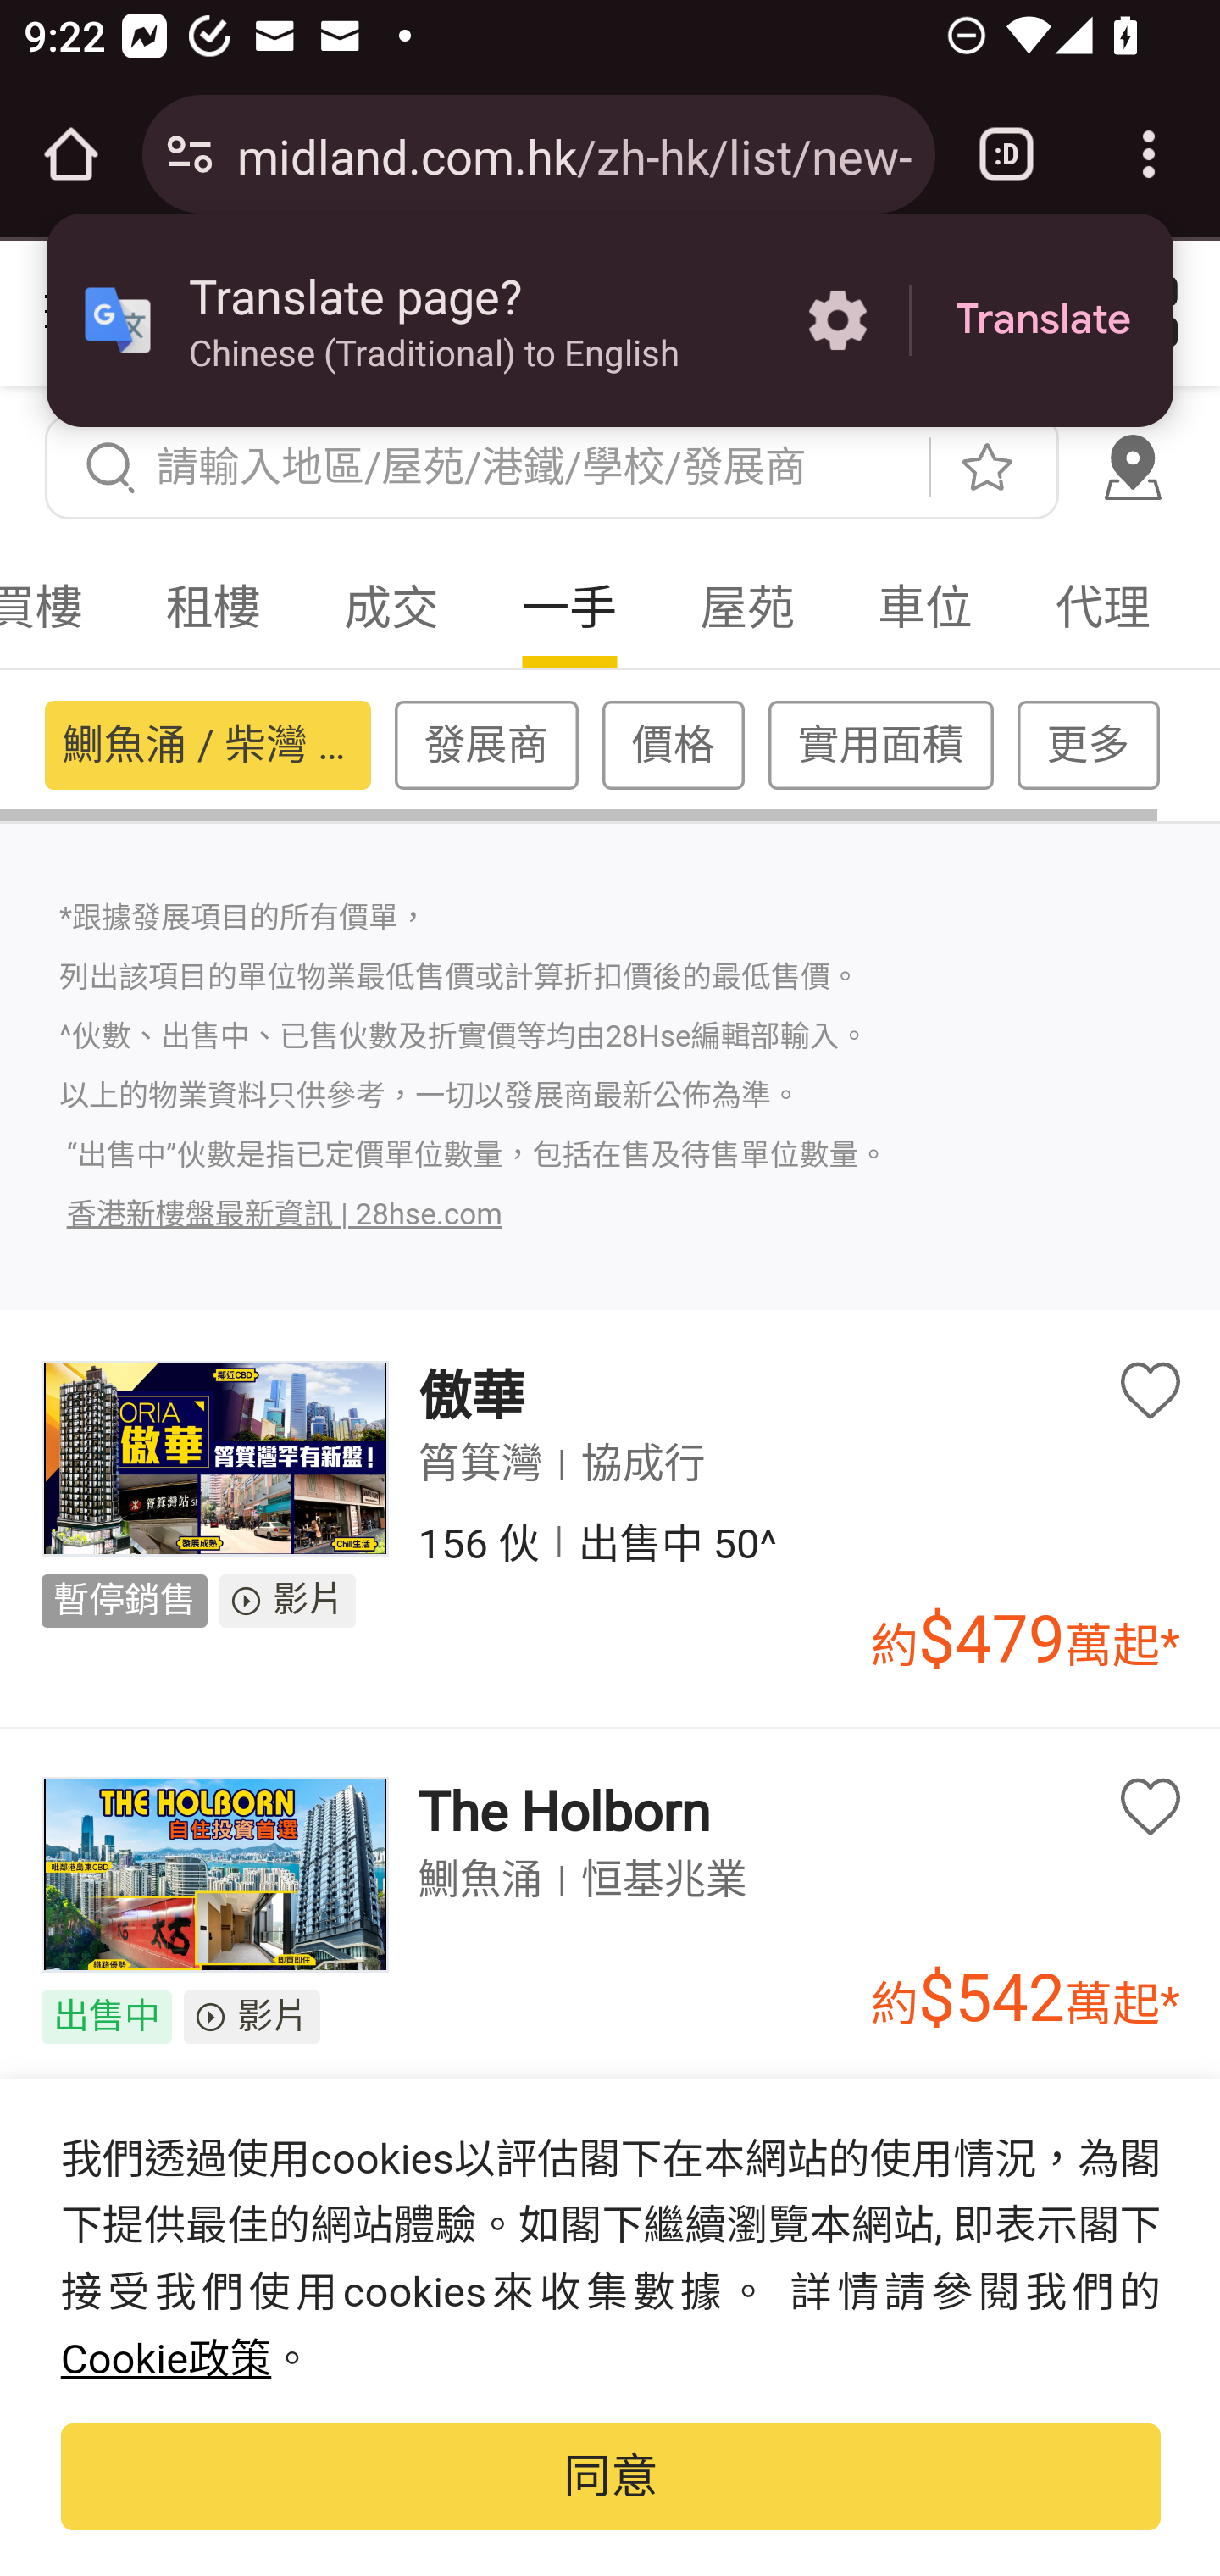  Describe the element at coordinates (1149, 154) in the screenshot. I see `Customize and control Google Chrome` at that location.